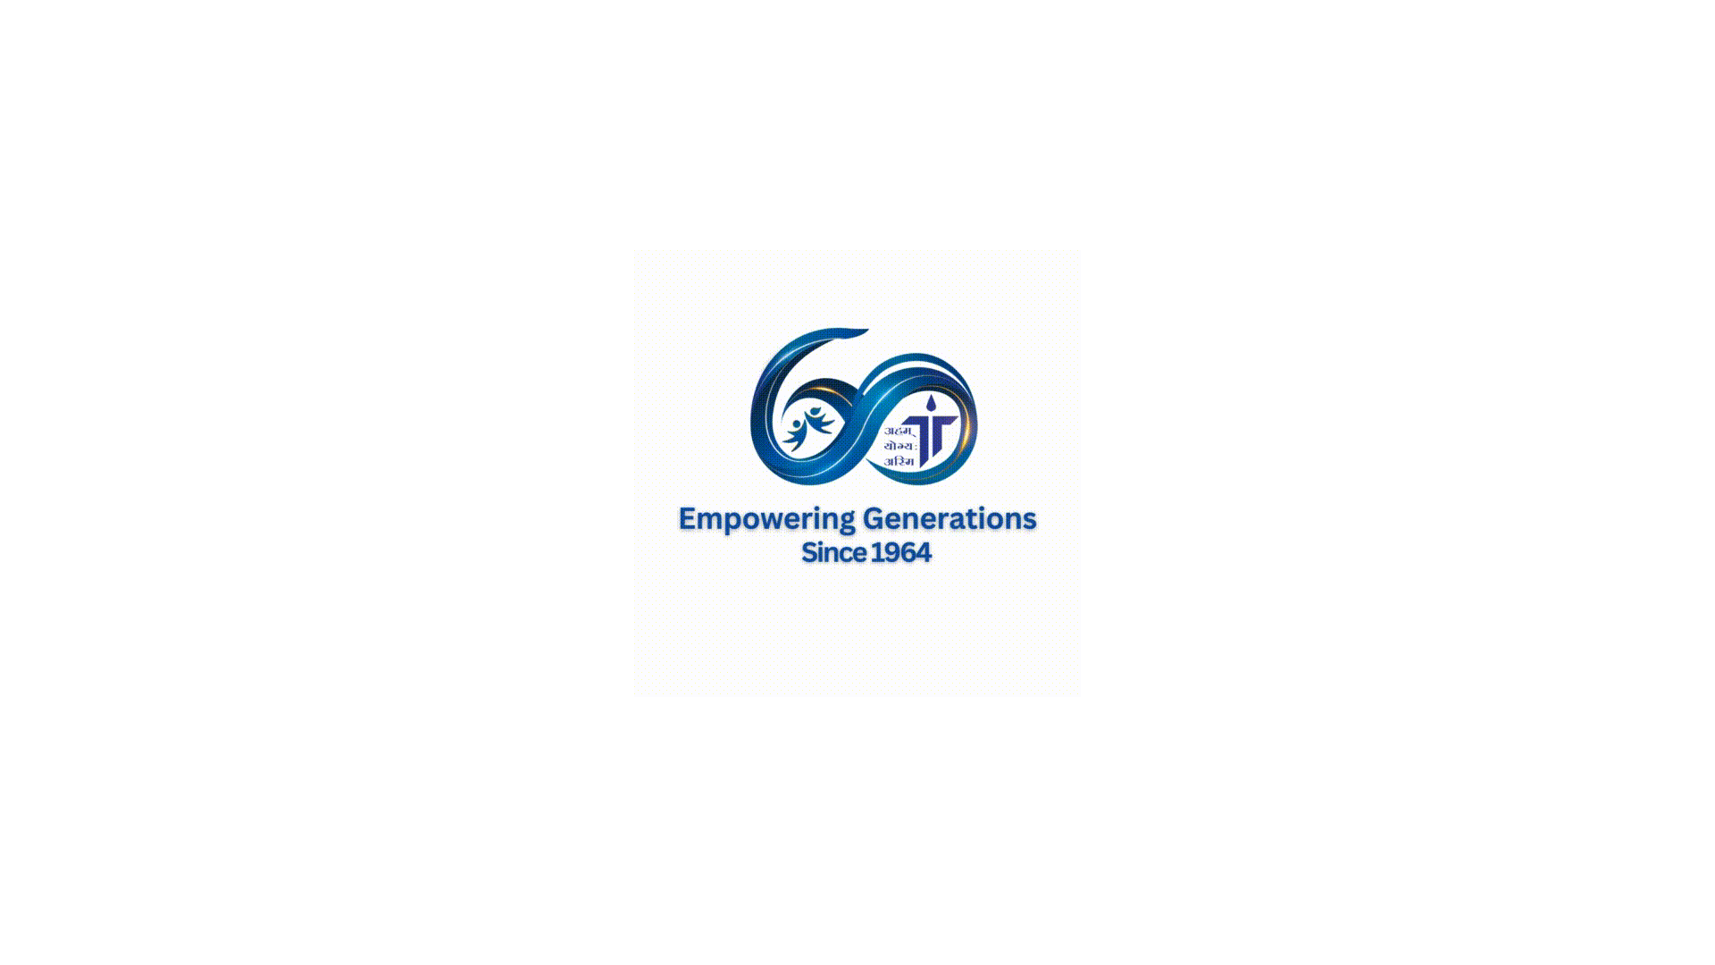 This screenshot has width=1715, height=965. I want to click on Parent Corner, so click(95, 21).